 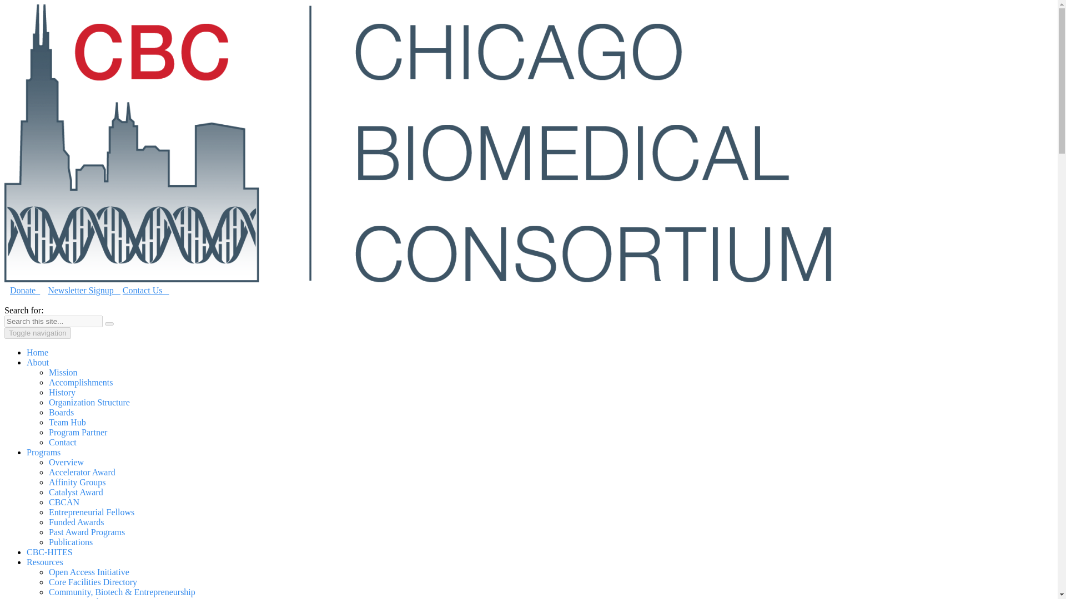 What do you see at coordinates (64, 502) in the screenshot?
I see `CBCAN` at bounding box center [64, 502].